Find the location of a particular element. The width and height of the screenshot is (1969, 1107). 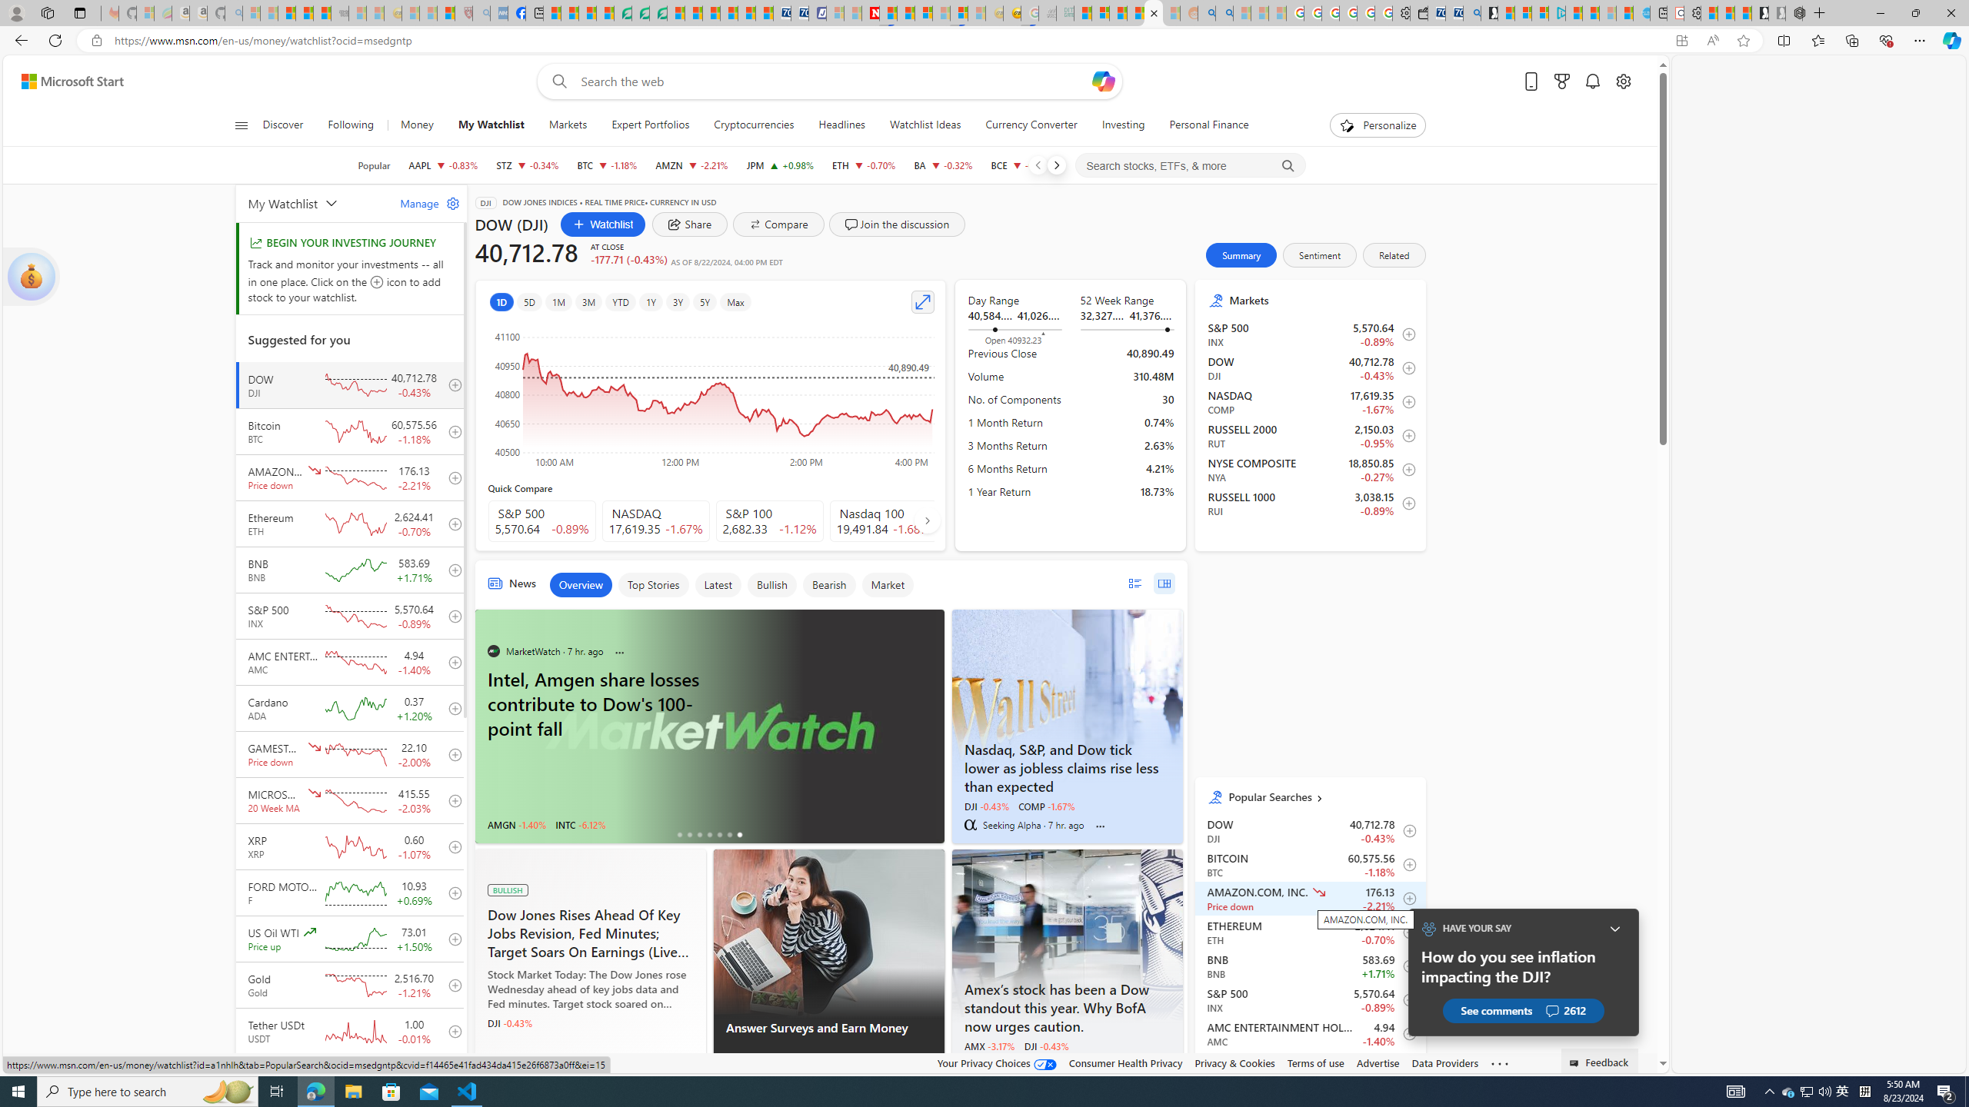

AdChoices is located at coordinates (932, 1067).